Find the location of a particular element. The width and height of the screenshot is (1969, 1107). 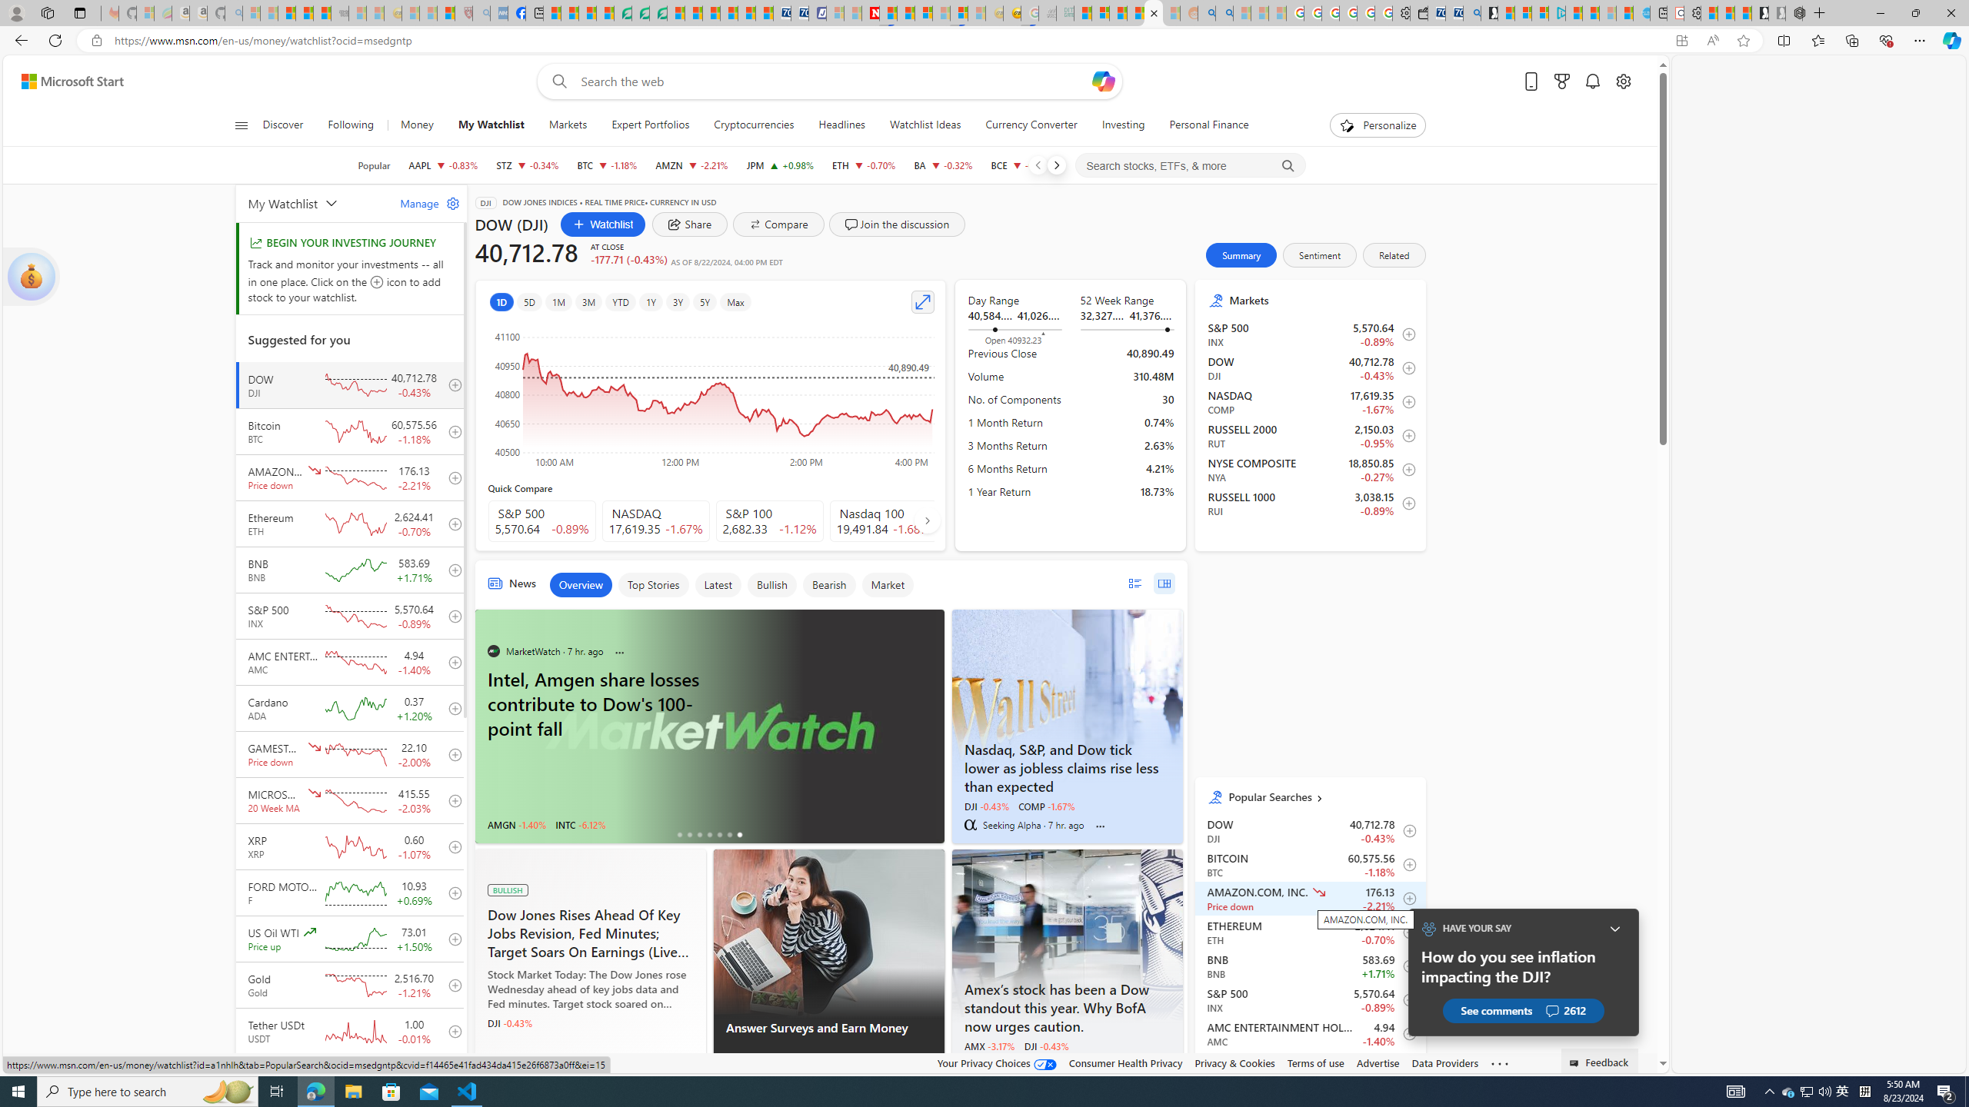

AdChoices is located at coordinates (932, 1067).